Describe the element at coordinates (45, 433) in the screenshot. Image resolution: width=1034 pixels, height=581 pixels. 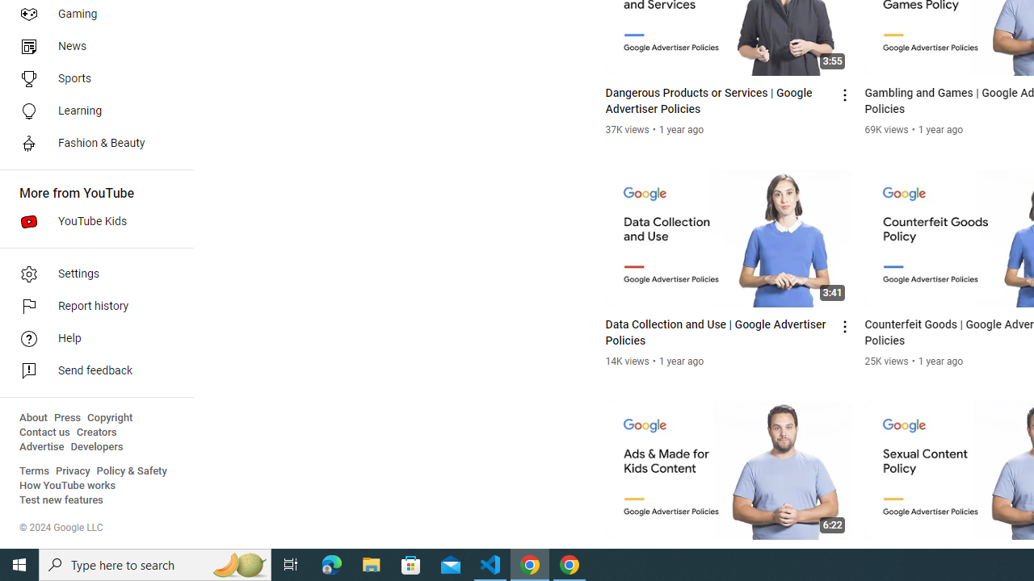
I see `Contact us` at that location.